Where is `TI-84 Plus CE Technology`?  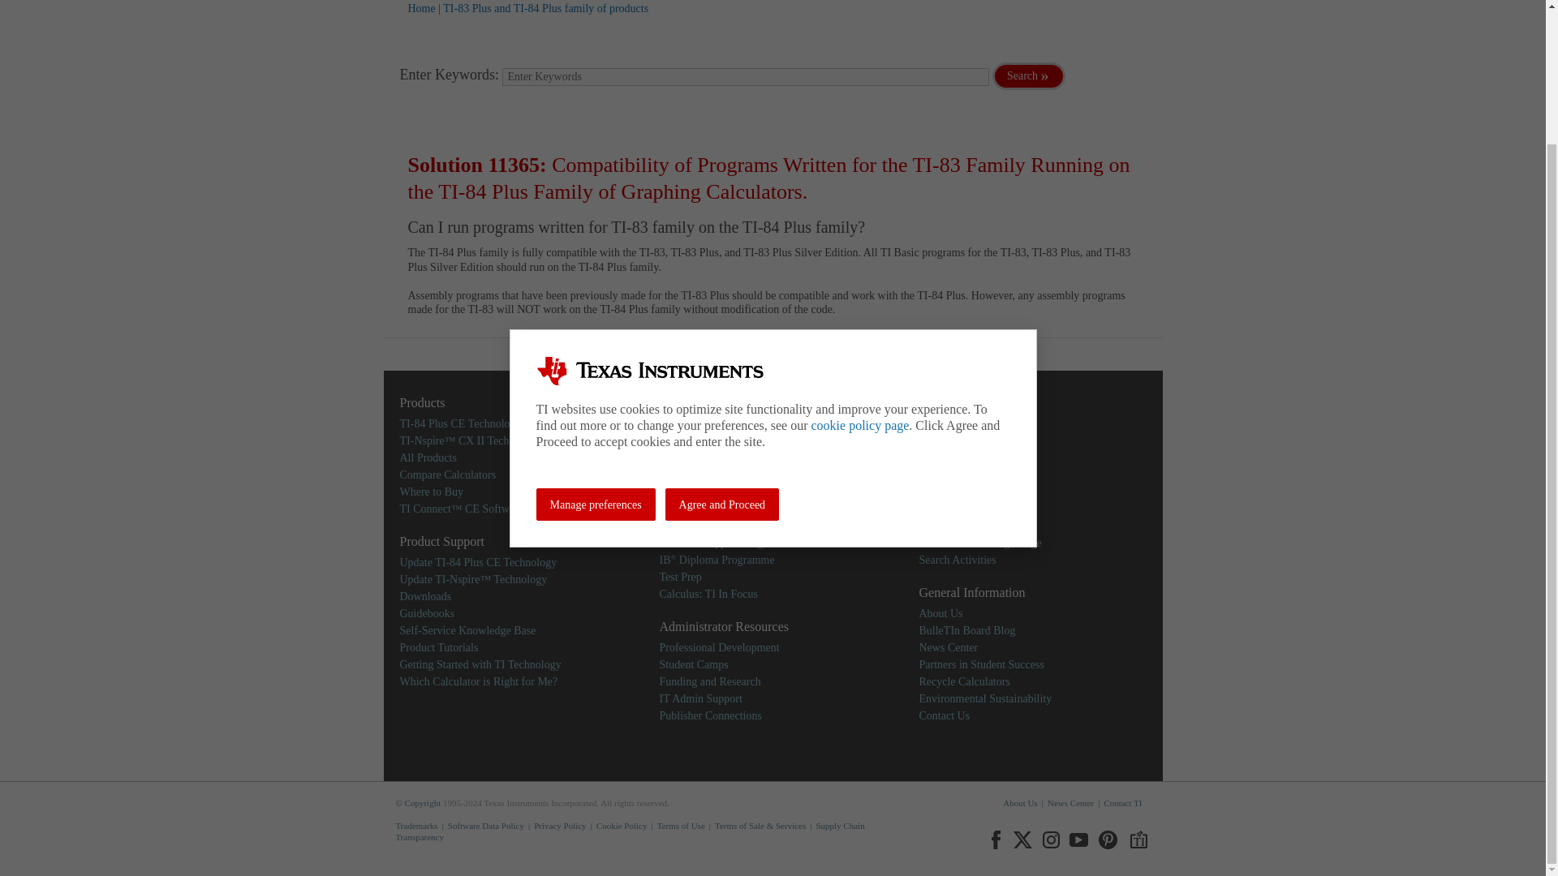
TI-84 Plus CE Technology is located at coordinates (459, 423).